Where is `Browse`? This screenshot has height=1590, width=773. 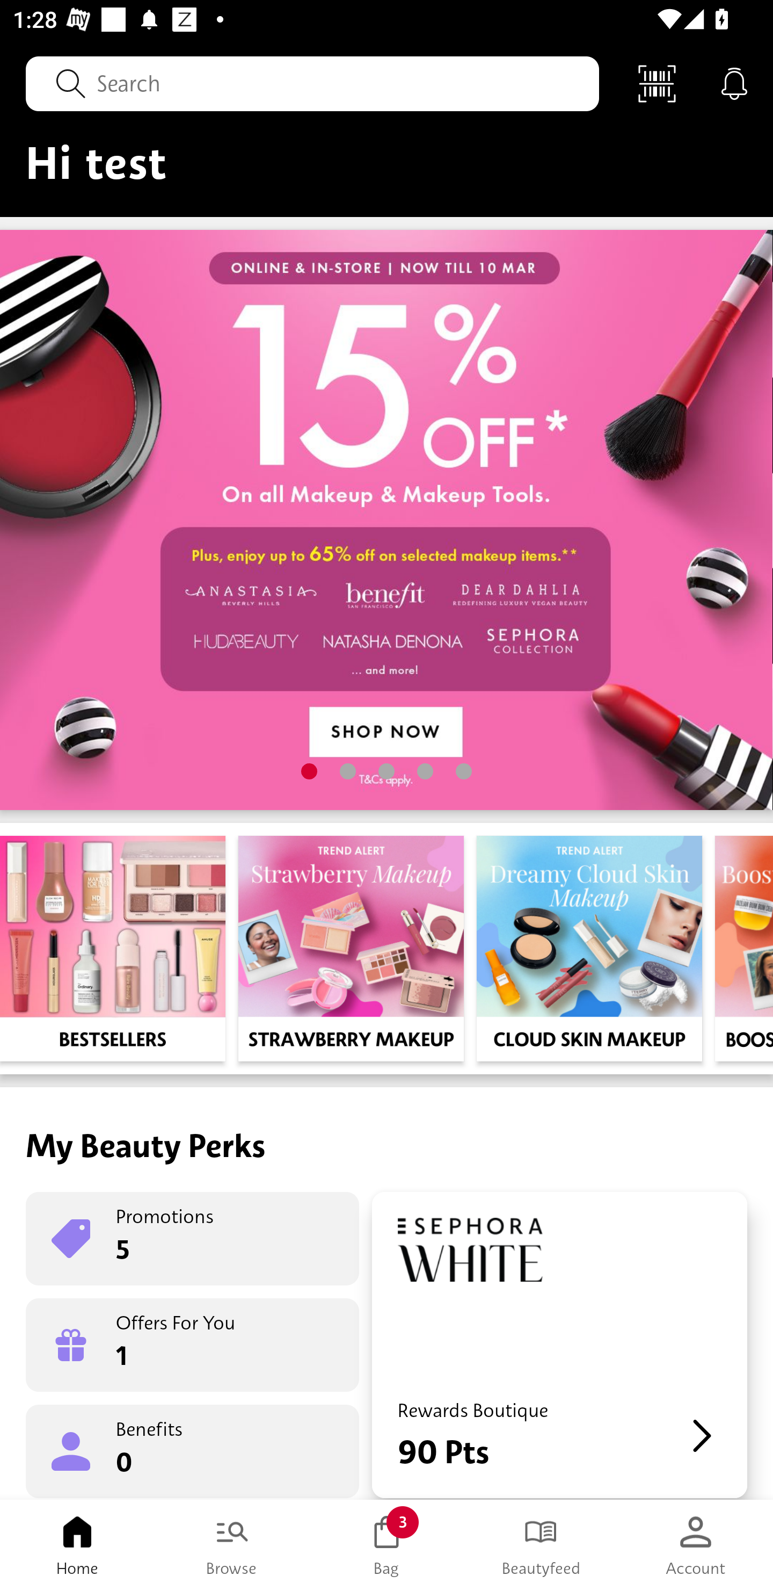 Browse is located at coordinates (232, 1545).